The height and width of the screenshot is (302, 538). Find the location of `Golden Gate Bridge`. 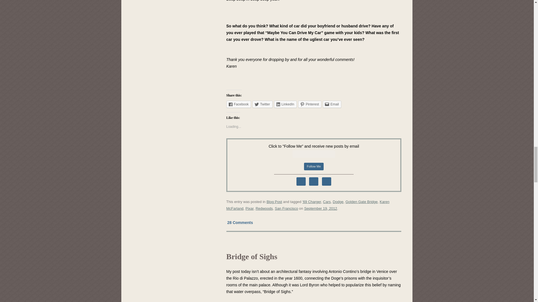

Golden Gate Bridge is located at coordinates (361, 202).